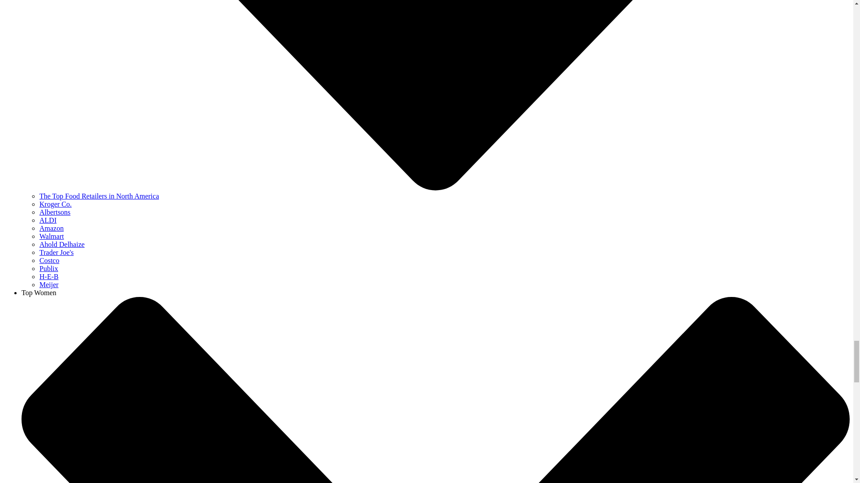 This screenshot has height=483, width=860. I want to click on Albertsons, so click(55, 212).